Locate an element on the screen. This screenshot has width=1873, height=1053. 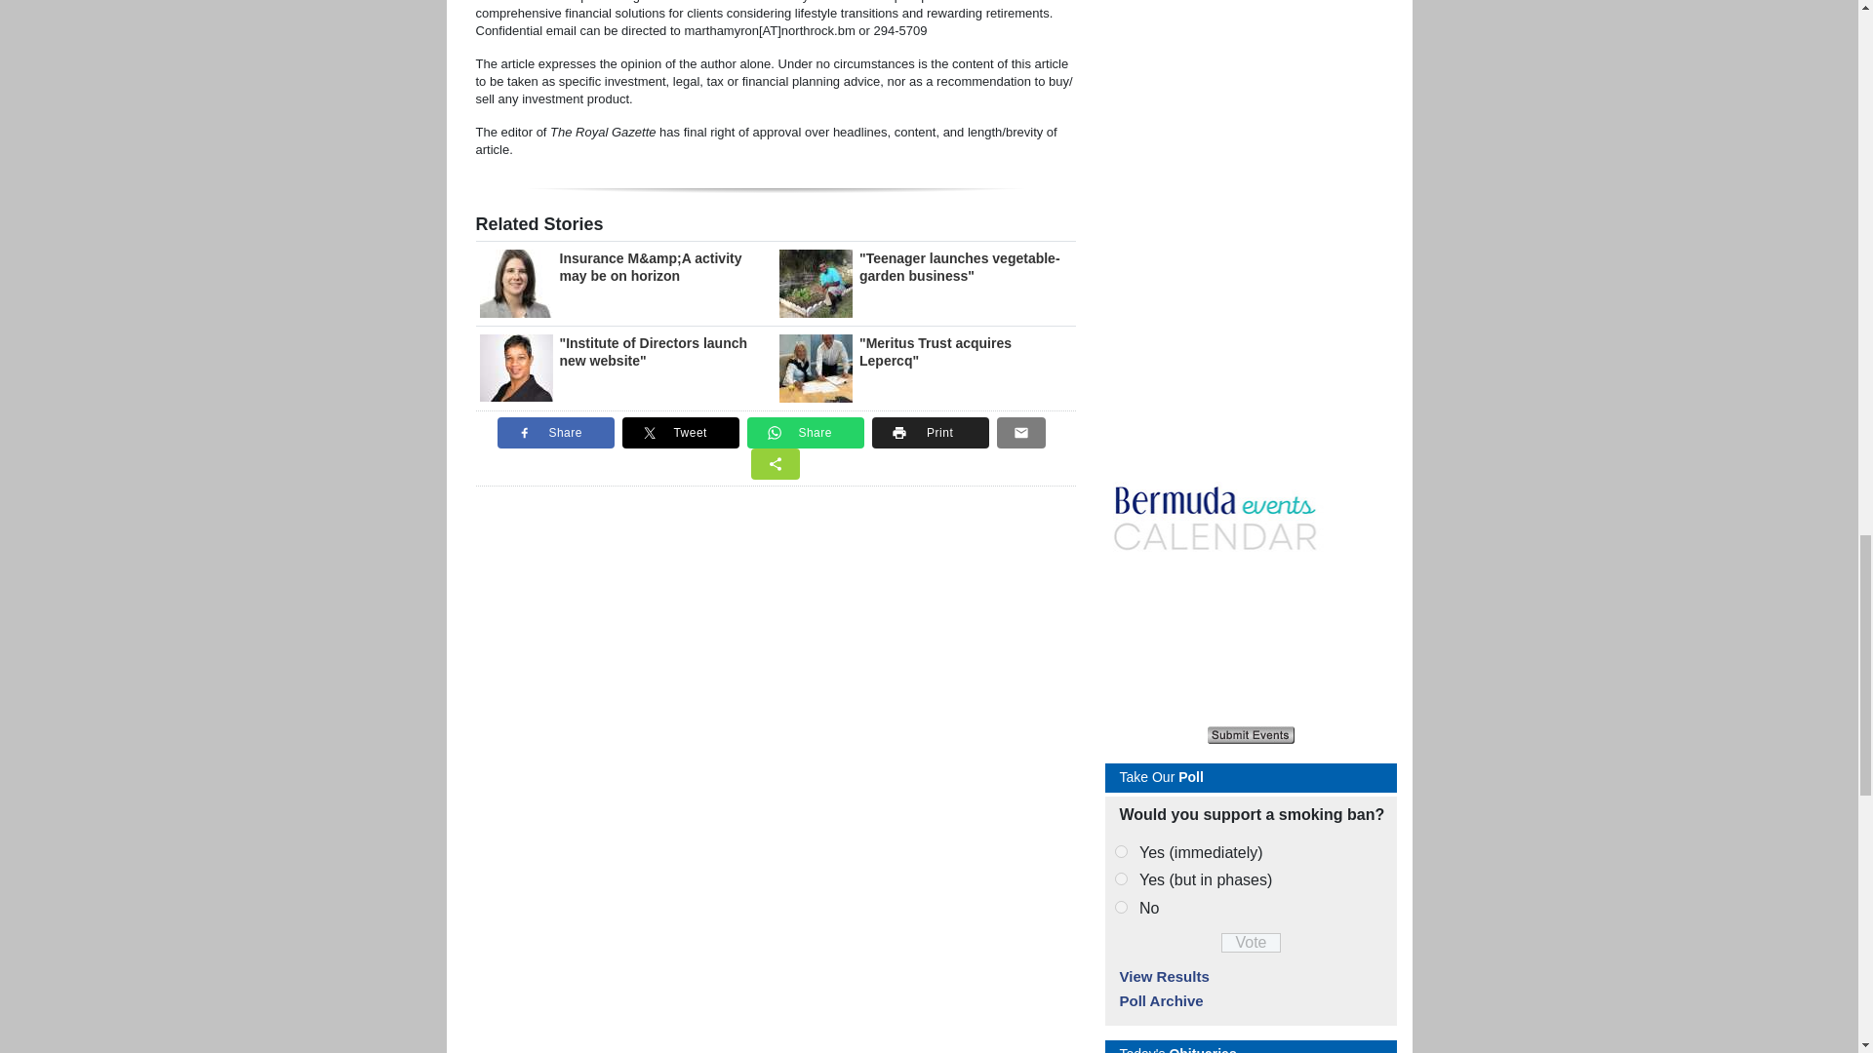
   Vote    is located at coordinates (1251, 942).